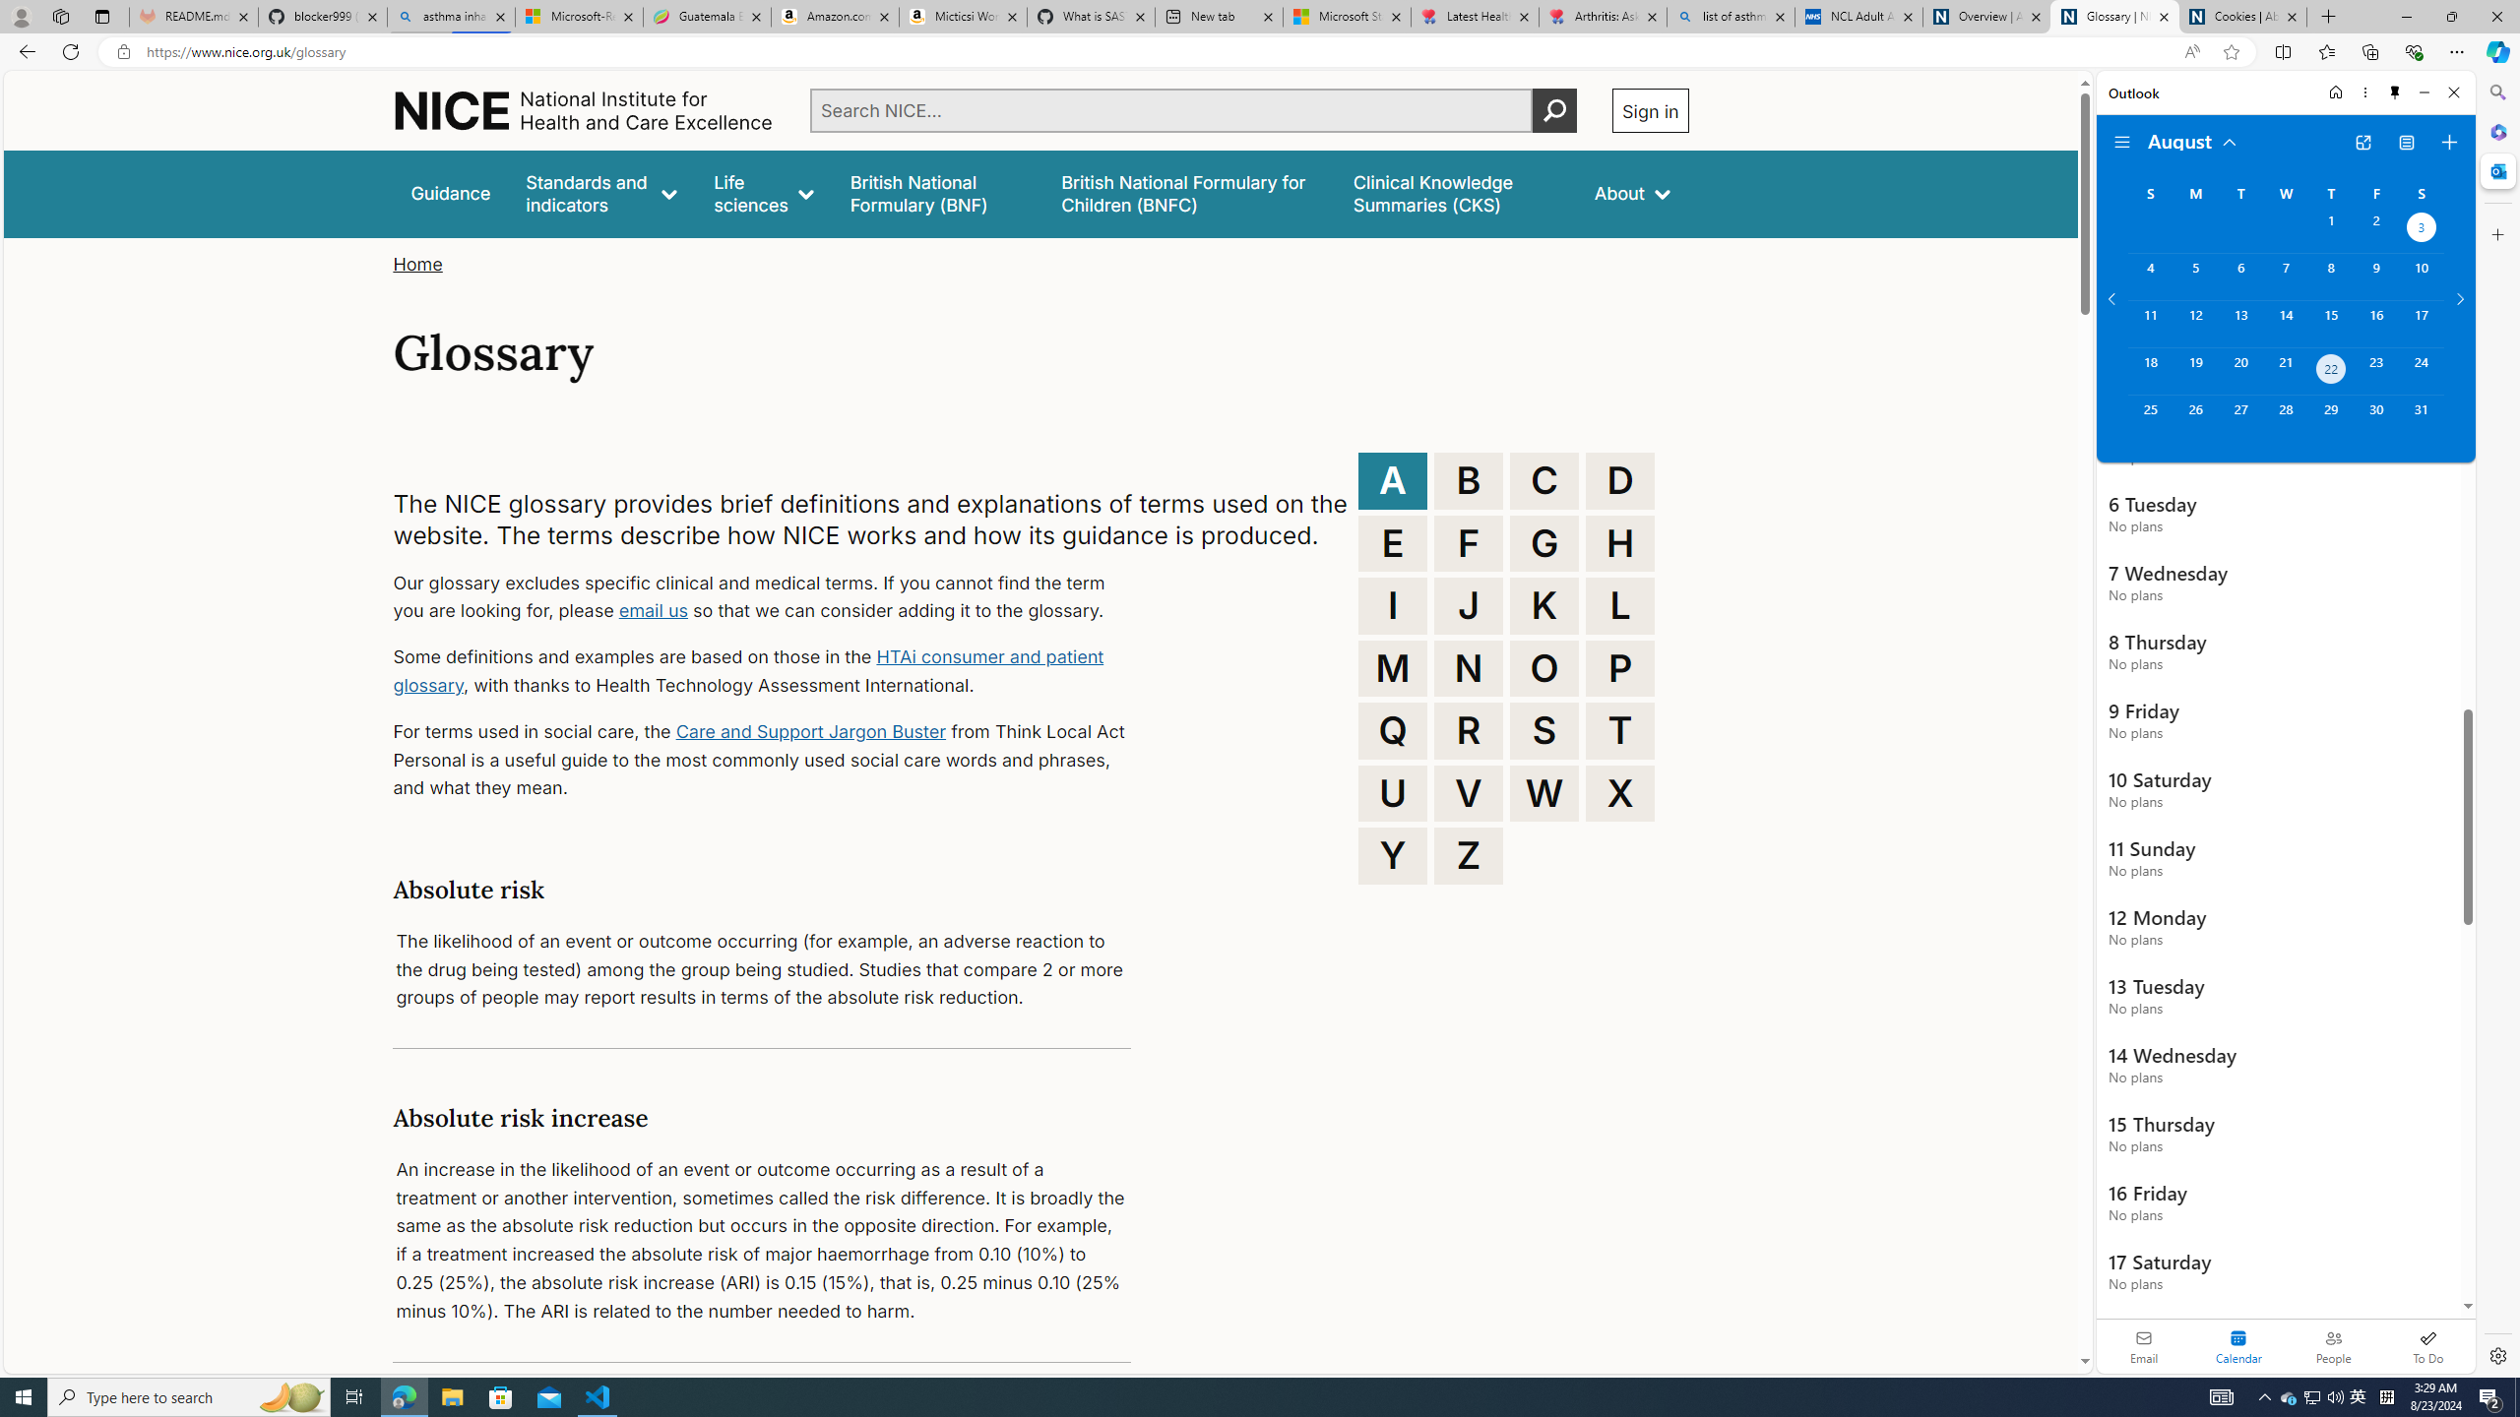 This screenshot has height=1417, width=2520. I want to click on Thursday, August 29, 2024. , so click(2331, 418).